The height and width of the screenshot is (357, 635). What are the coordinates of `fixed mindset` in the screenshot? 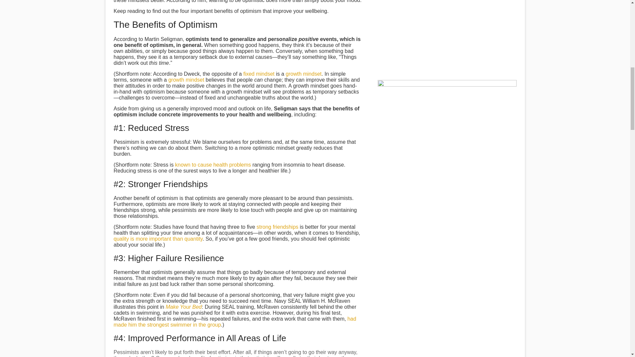 It's located at (259, 74).